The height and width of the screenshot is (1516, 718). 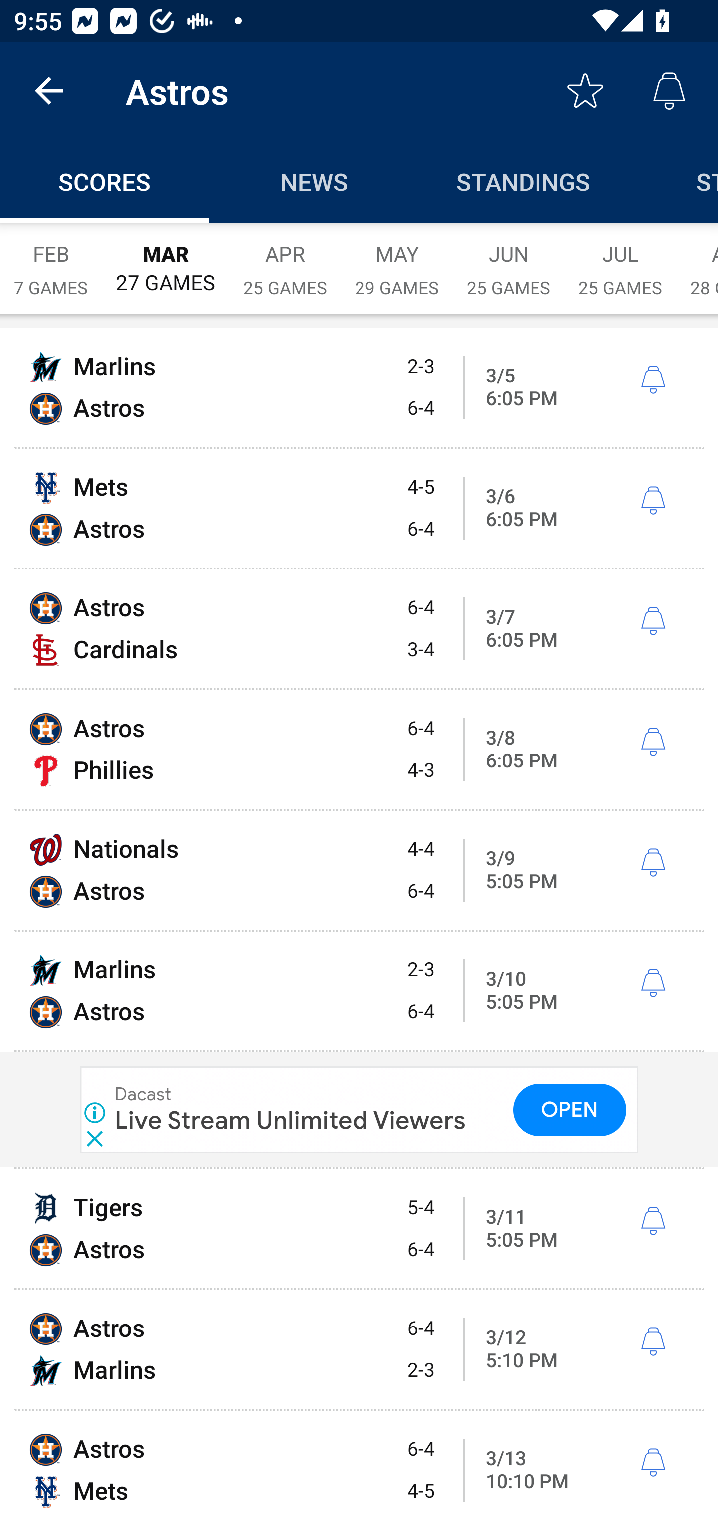 I want to click on Marlins 2-3 Astros 6-4 3/5 6:05 PM í, so click(x=359, y=387).